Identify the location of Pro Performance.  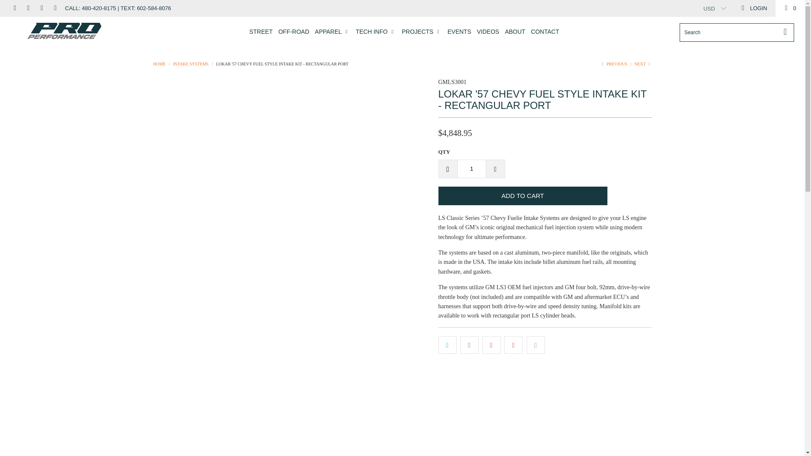
(64, 31).